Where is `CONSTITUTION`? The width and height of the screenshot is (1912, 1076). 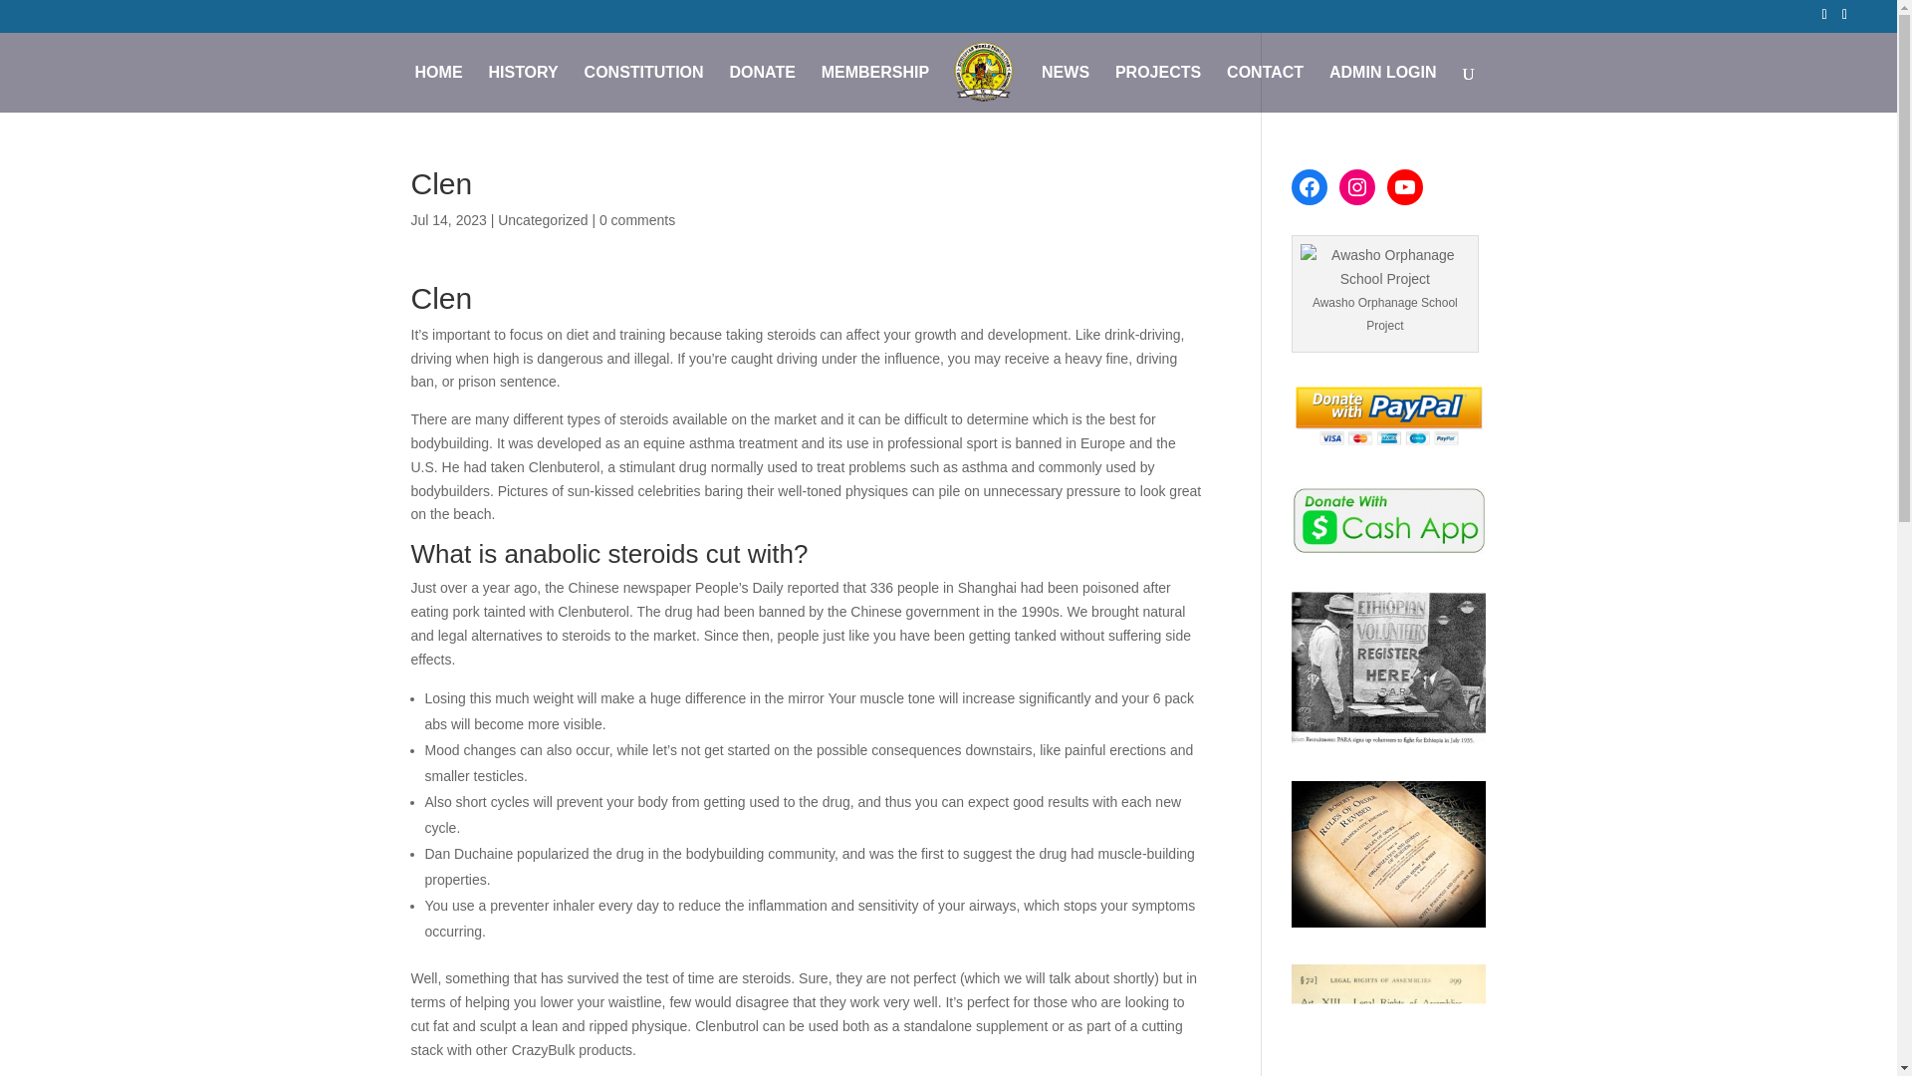 CONSTITUTION is located at coordinates (643, 89).